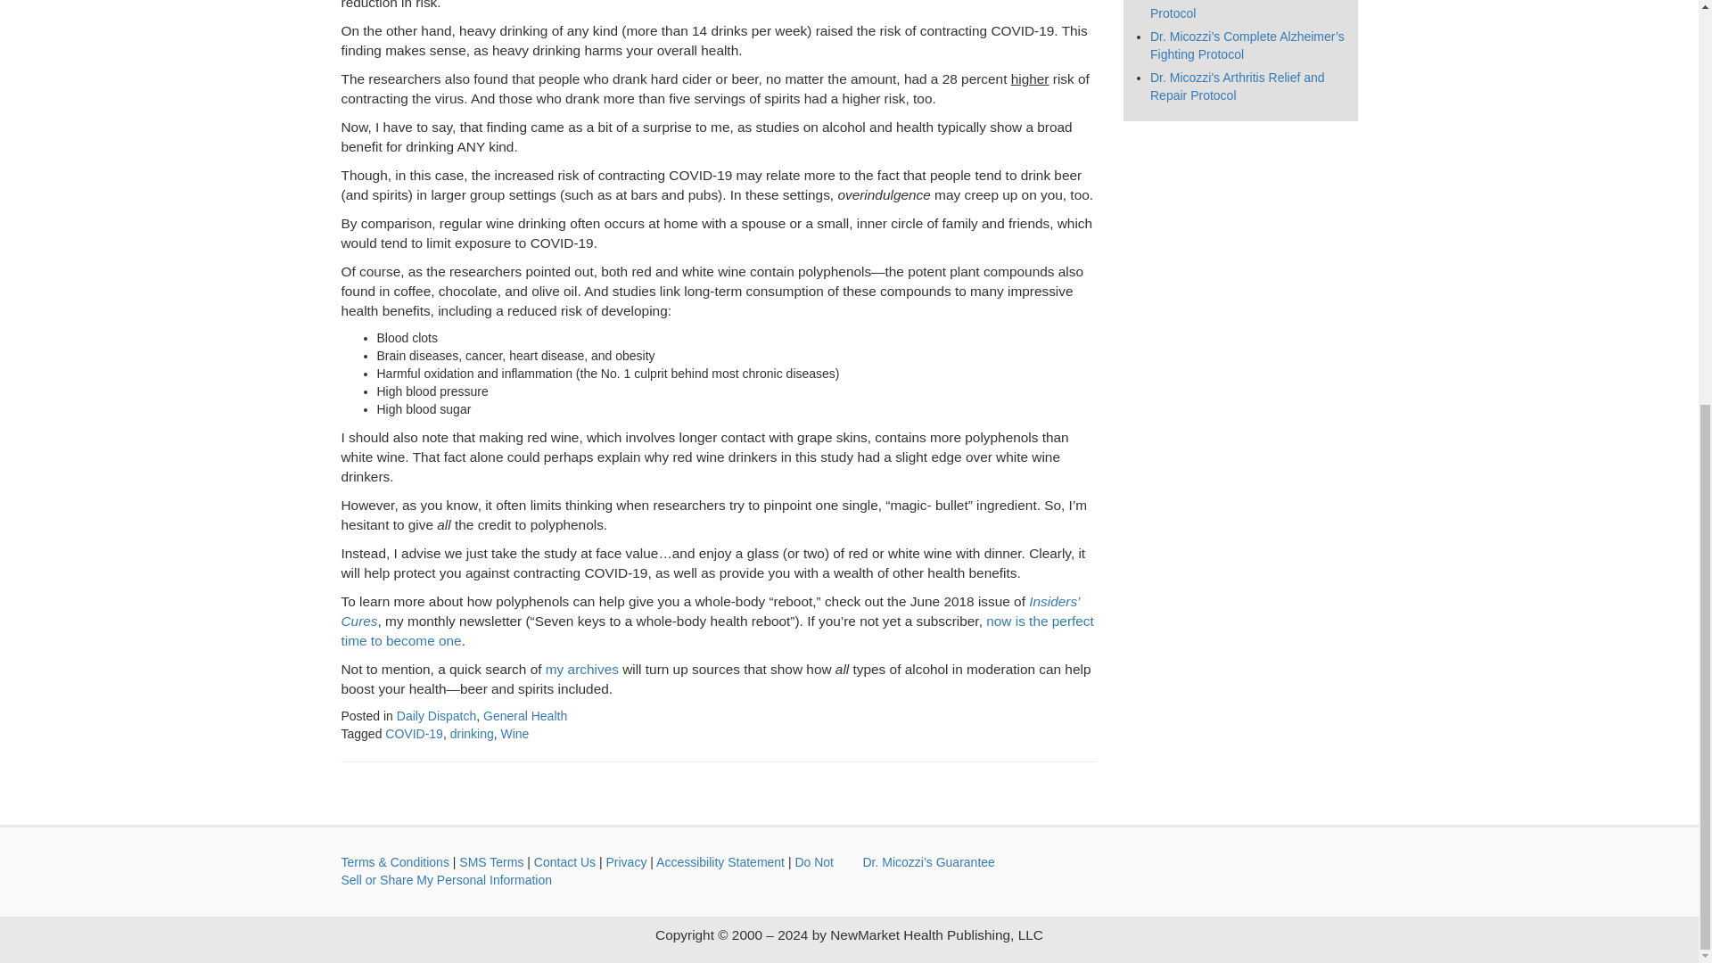 The width and height of the screenshot is (1712, 963). What do you see at coordinates (515, 733) in the screenshot?
I see `Wine` at bounding box center [515, 733].